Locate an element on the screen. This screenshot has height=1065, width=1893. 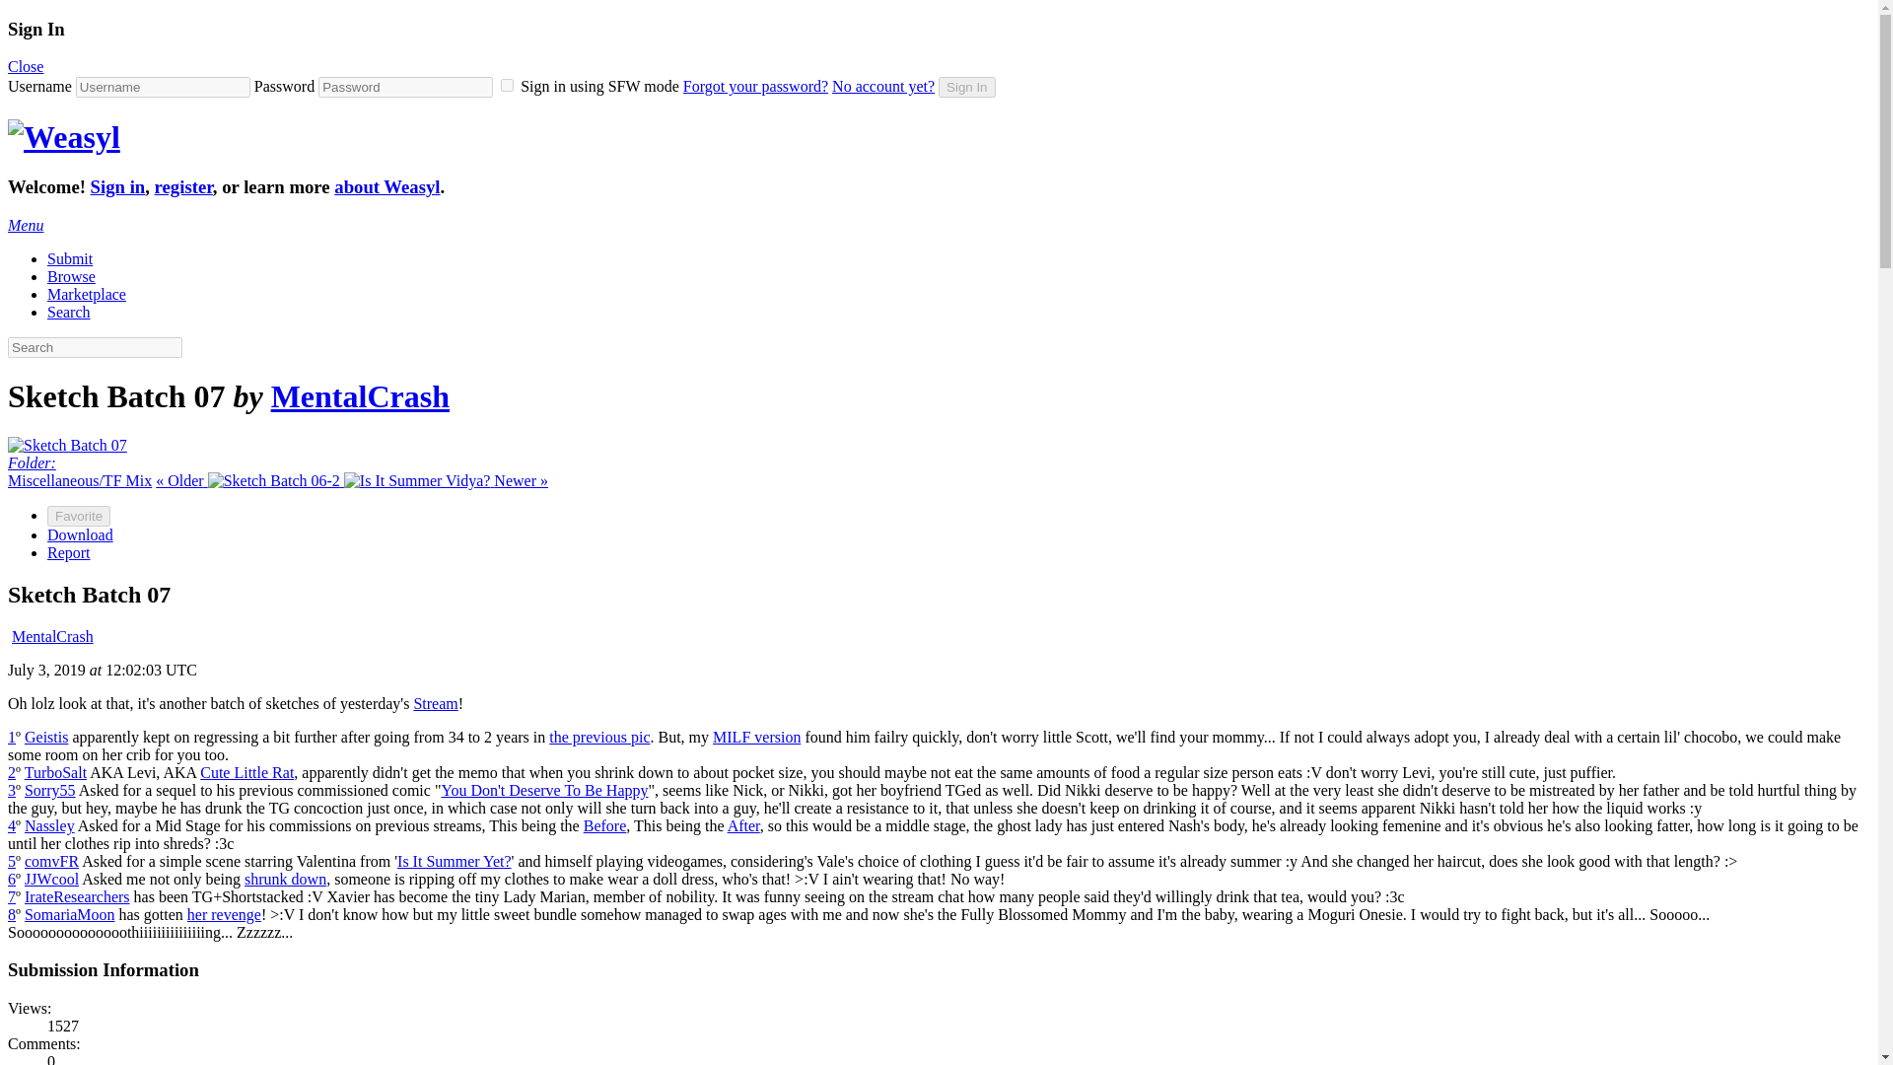
Nassley is located at coordinates (49, 825).